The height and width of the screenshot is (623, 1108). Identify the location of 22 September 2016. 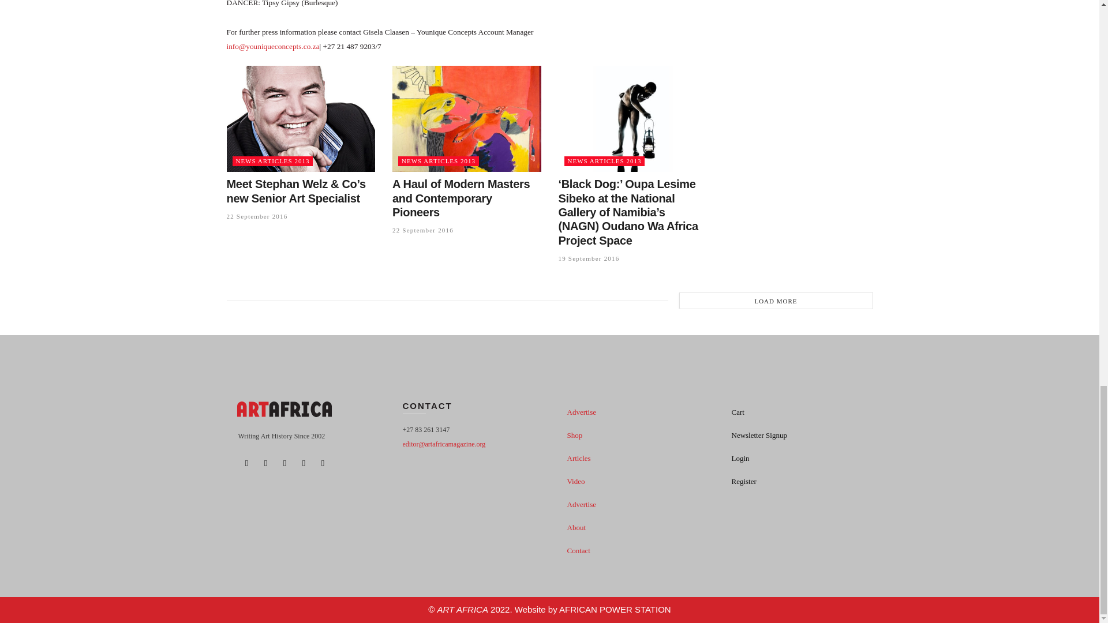
(422, 230).